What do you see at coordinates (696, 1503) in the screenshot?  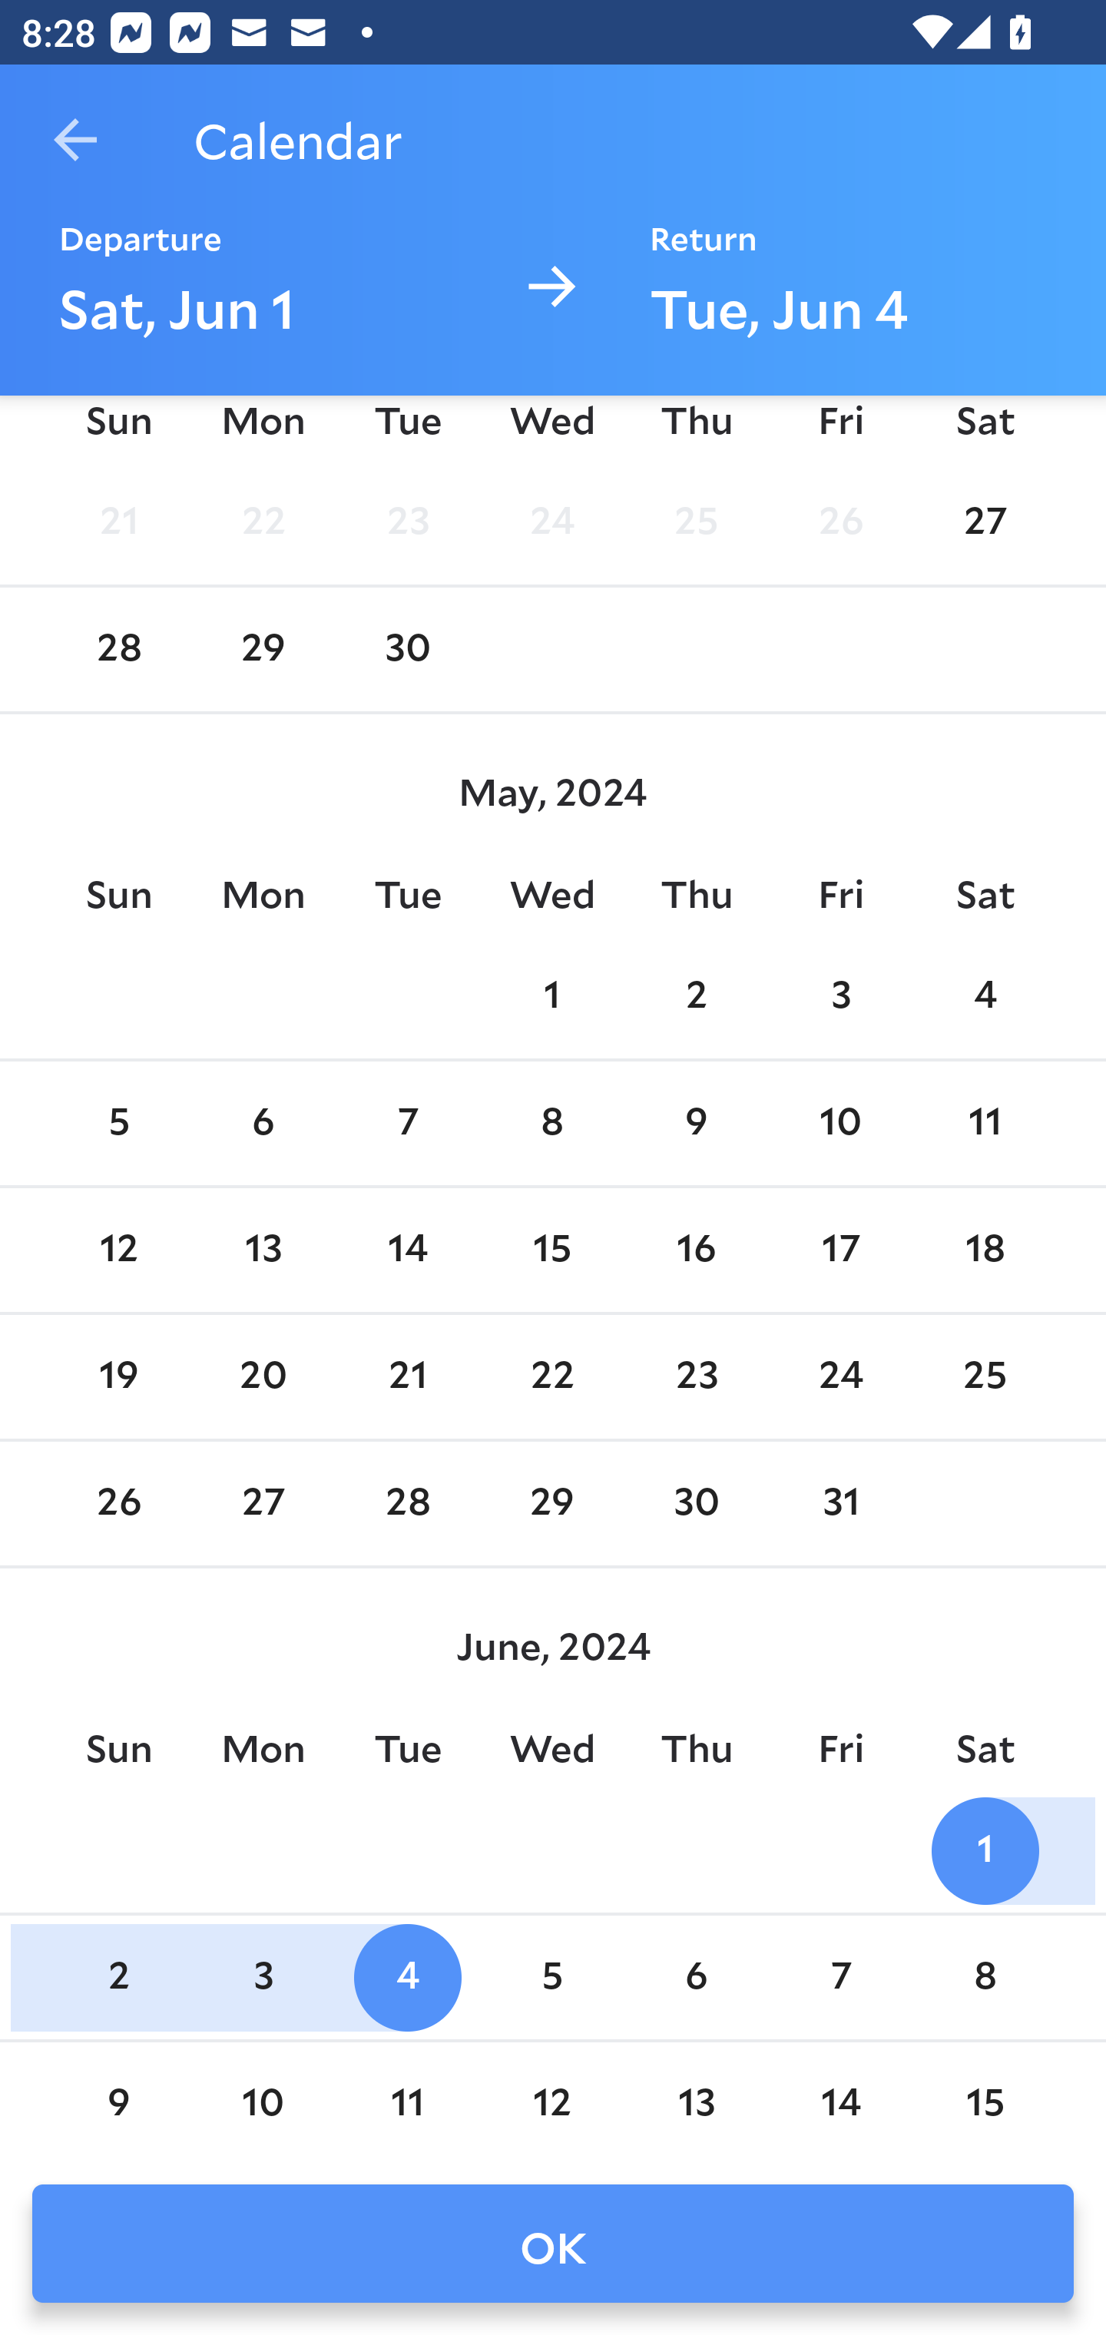 I see `30` at bounding box center [696, 1503].